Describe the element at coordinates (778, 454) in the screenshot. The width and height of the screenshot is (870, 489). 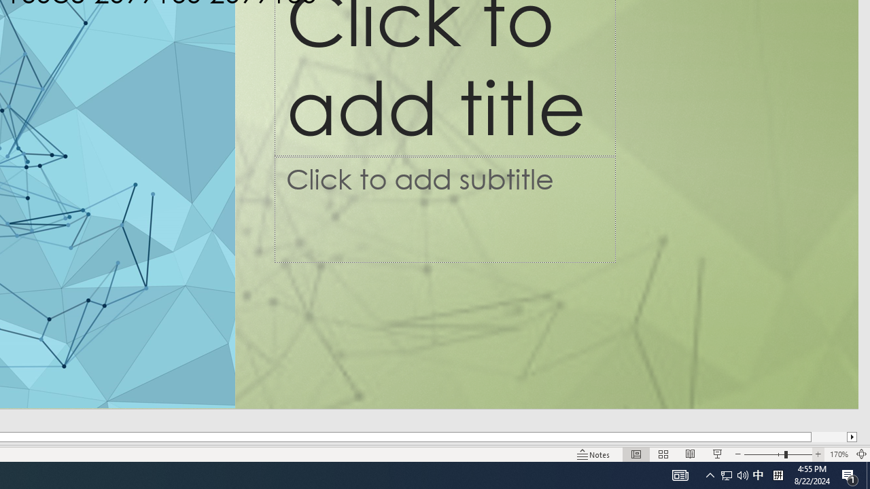
I see `Zoom` at that location.